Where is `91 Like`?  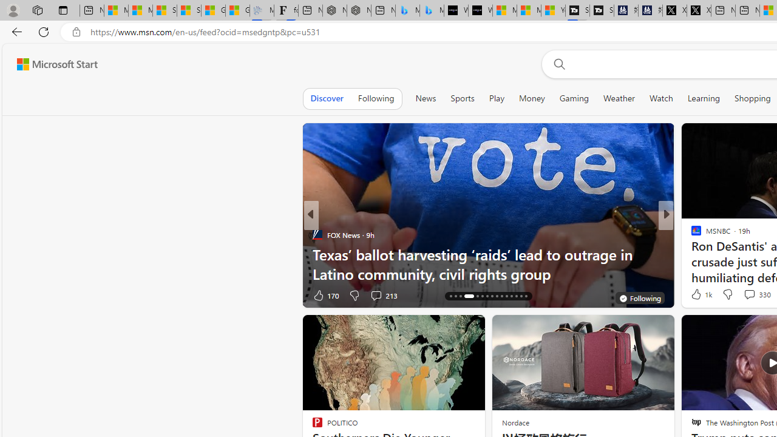
91 Like is located at coordinates (697, 295).